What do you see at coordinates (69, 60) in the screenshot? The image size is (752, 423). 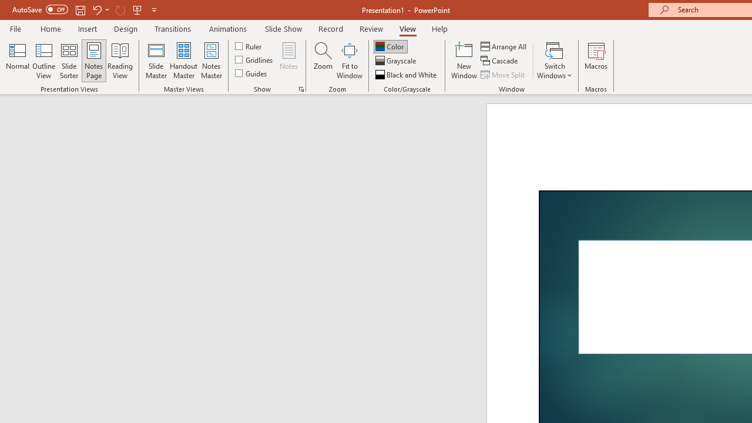 I see `Slide Sorter` at bounding box center [69, 60].